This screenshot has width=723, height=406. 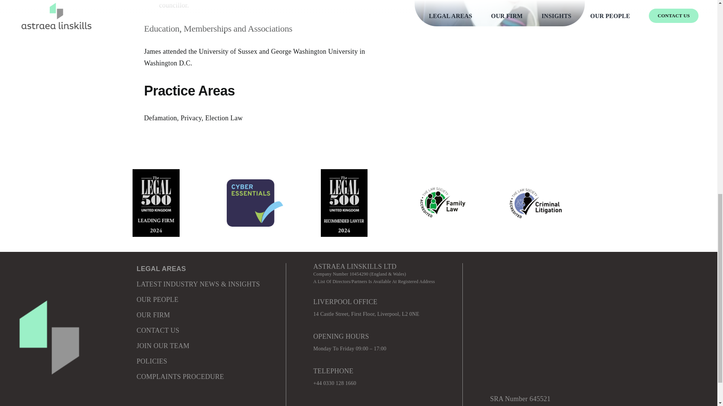 What do you see at coordinates (537, 203) in the screenshot?
I see `Criminal Litigation` at bounding box center [537, 203].